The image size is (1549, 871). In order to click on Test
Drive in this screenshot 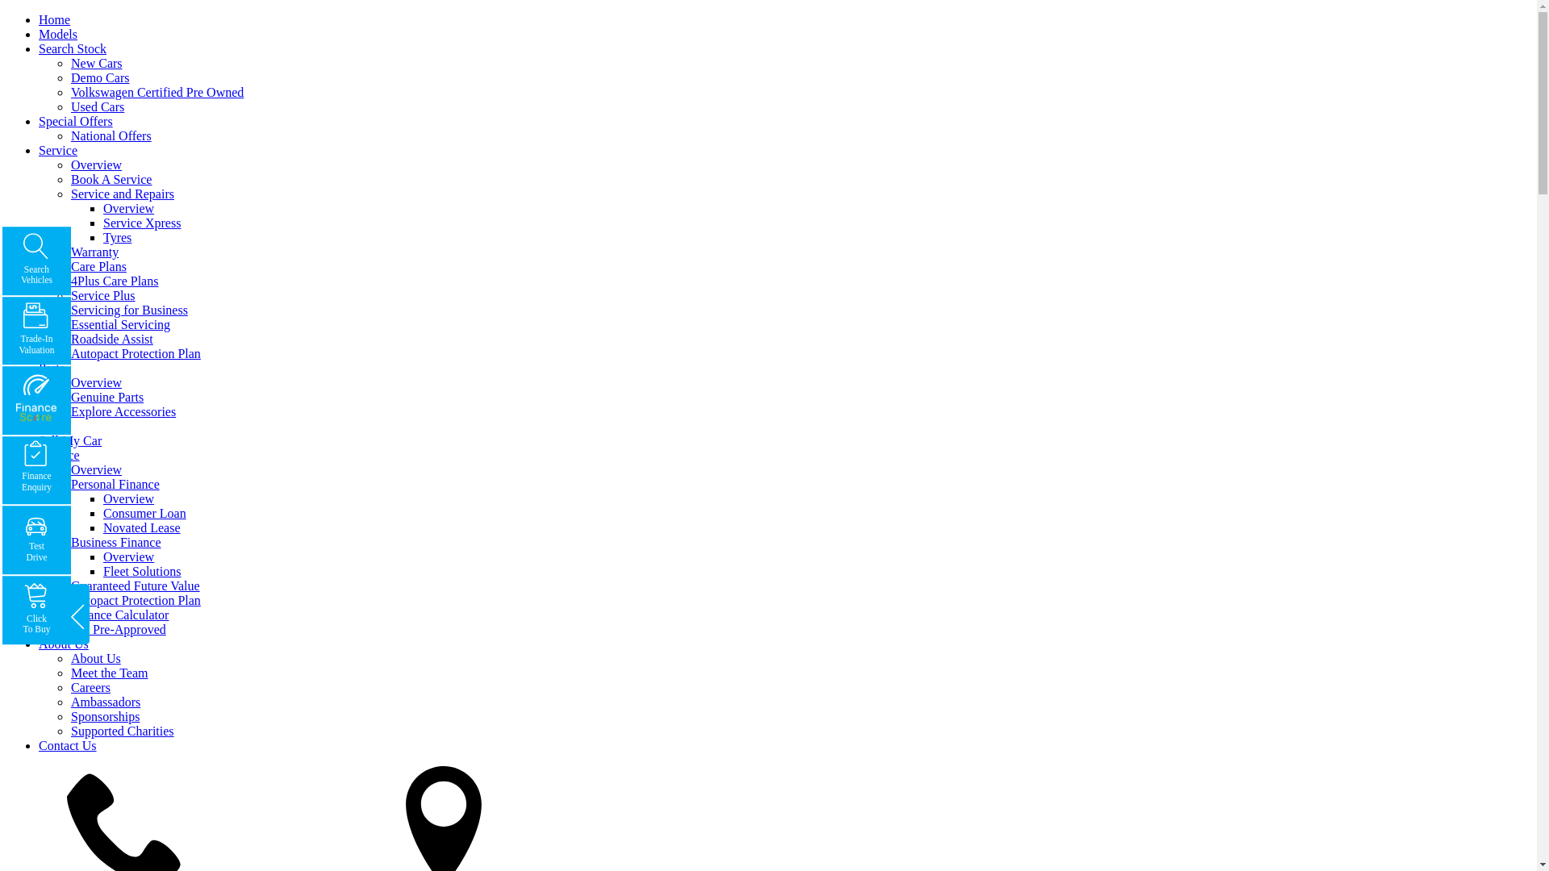, I will do `click(37, 540)`.